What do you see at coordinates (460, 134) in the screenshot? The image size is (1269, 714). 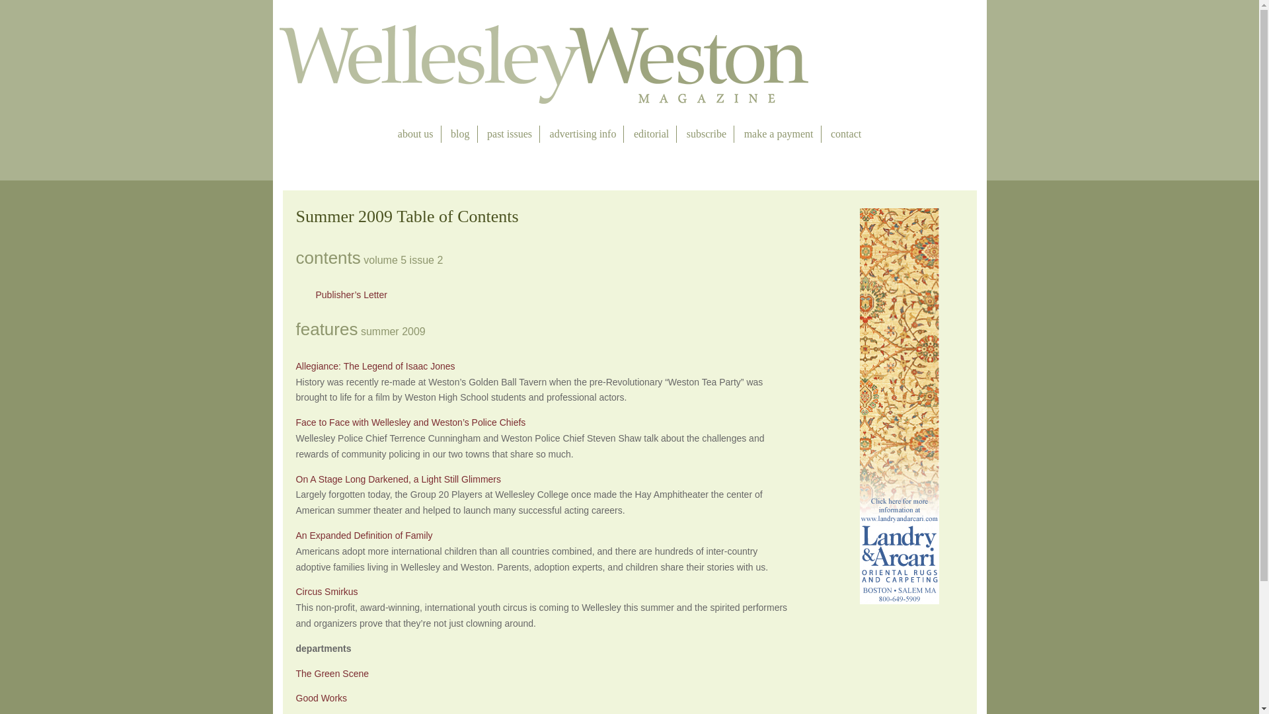 I see `blog` at bounding box center [460, 134].